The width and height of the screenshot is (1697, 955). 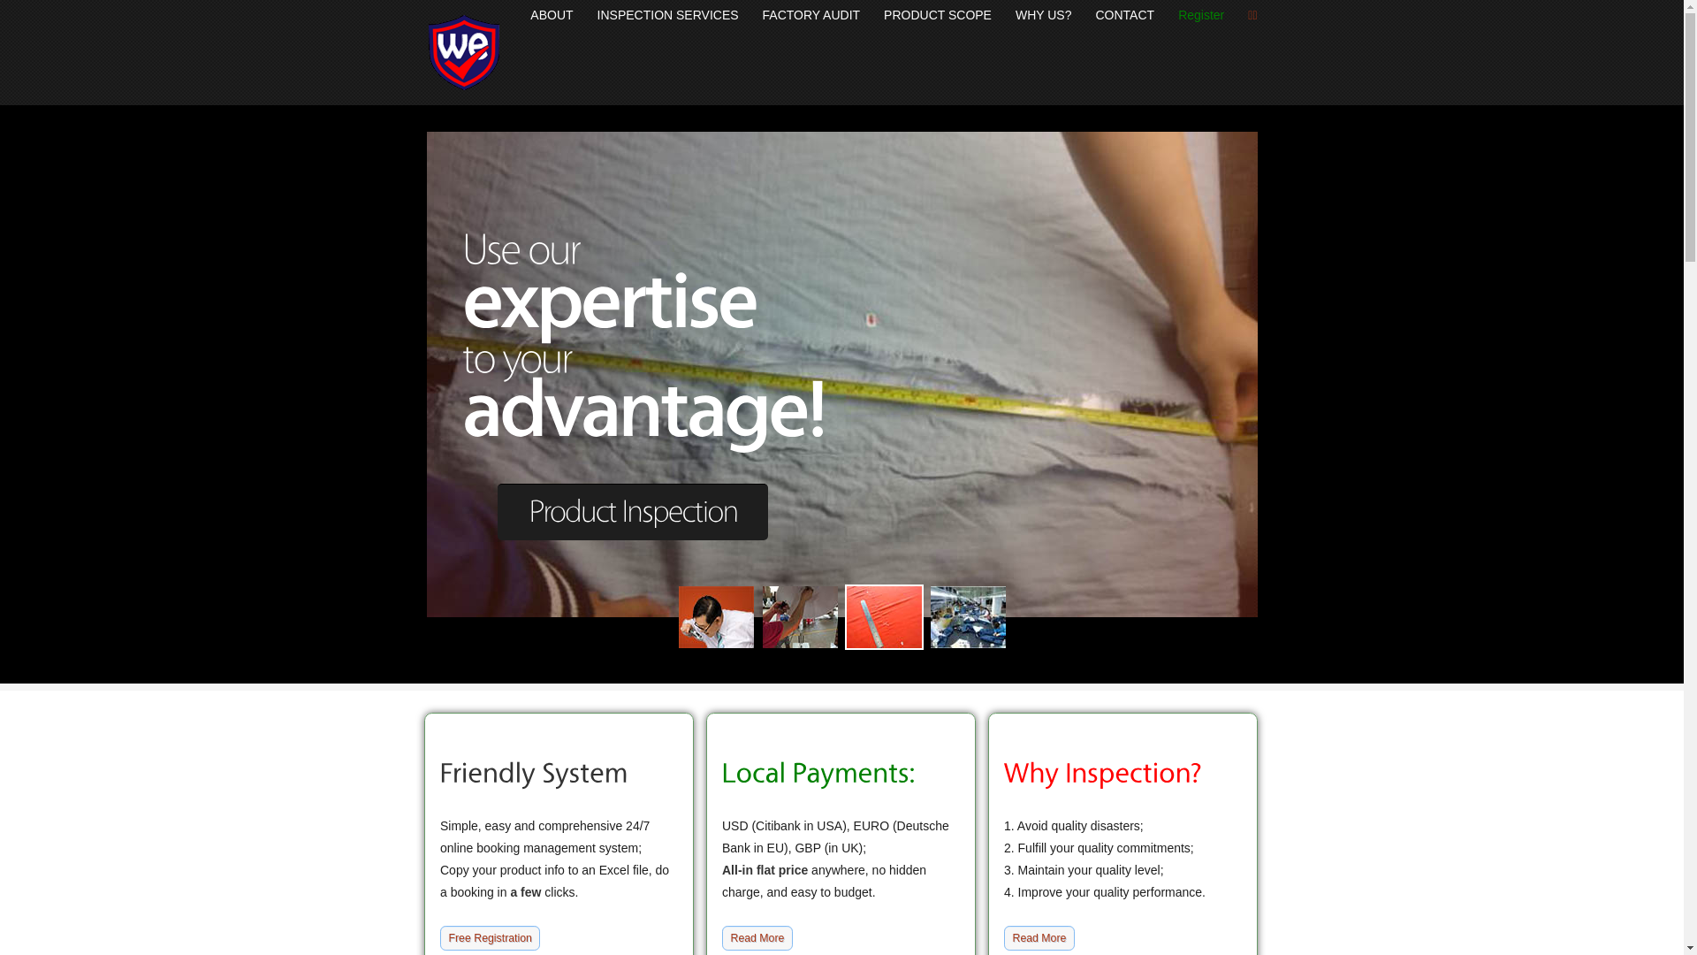 What do you see at coordinates (938, 16) in the screenshot?
I see `PRODUCT SCOPE` at bounding box center [938, 16].